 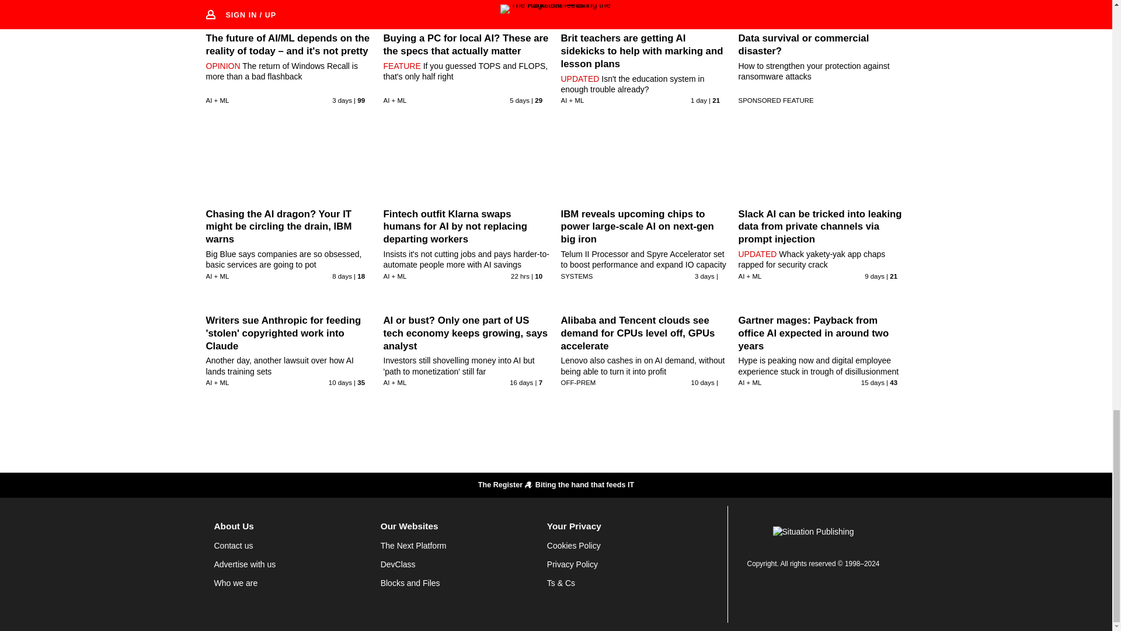 What do you see at coordinates (340, 382) in the screenshot?
I see `20 Aug 2024 20:15` at bounding box center [340, 382].